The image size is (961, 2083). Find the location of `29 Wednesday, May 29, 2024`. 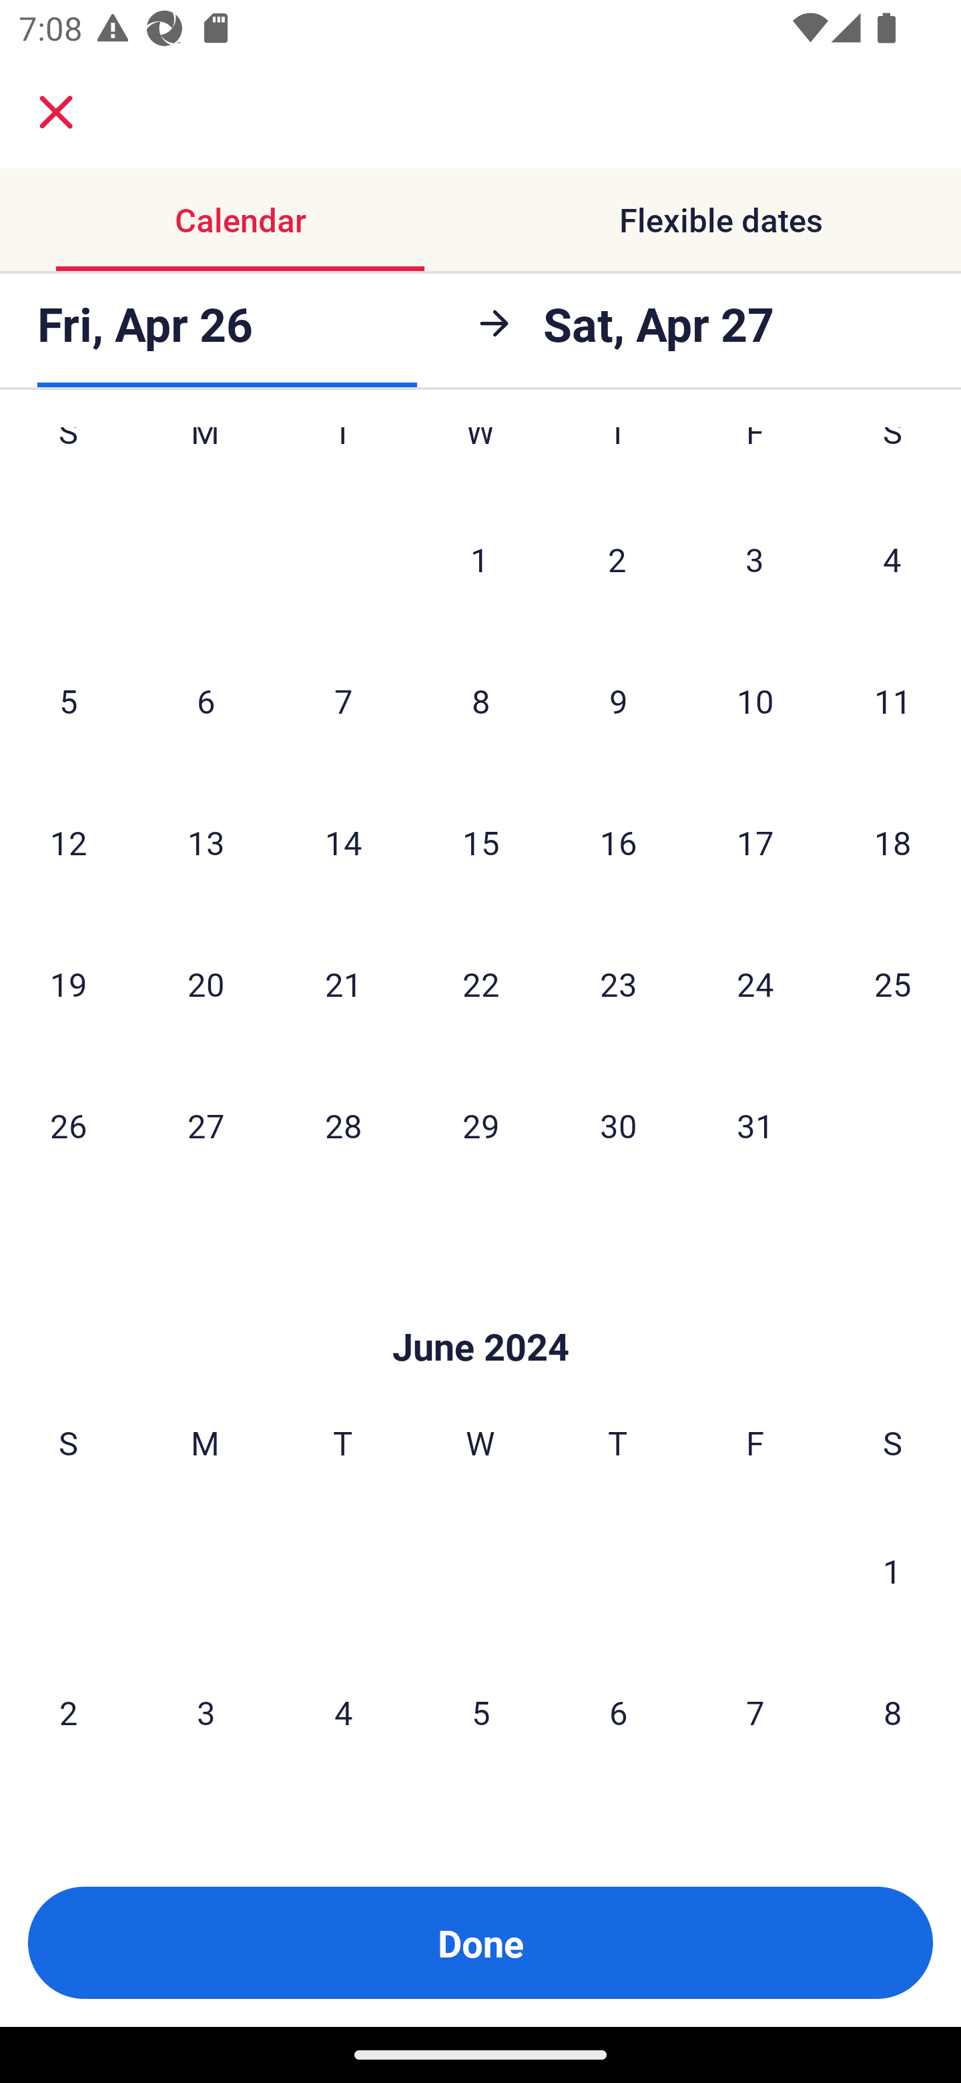

29 Wednesday, May 29, 2024 is located at coordinates (480, 1124).